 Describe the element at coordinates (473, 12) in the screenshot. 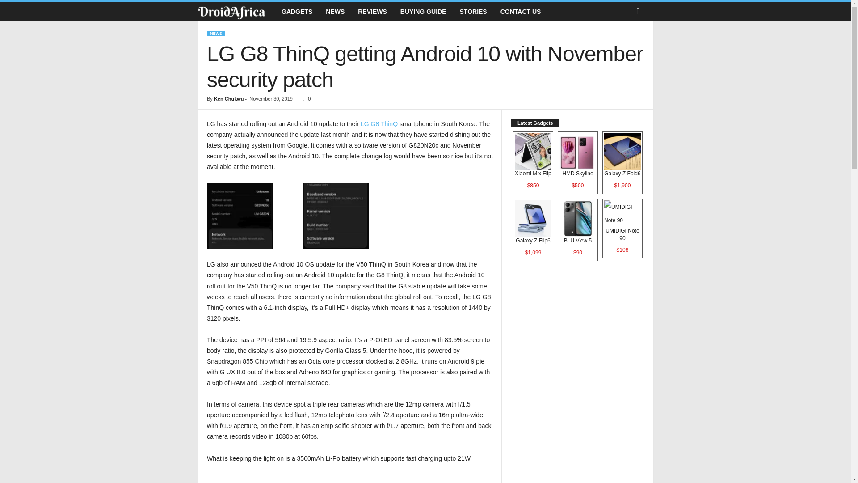

I see `STORIES` at that location.